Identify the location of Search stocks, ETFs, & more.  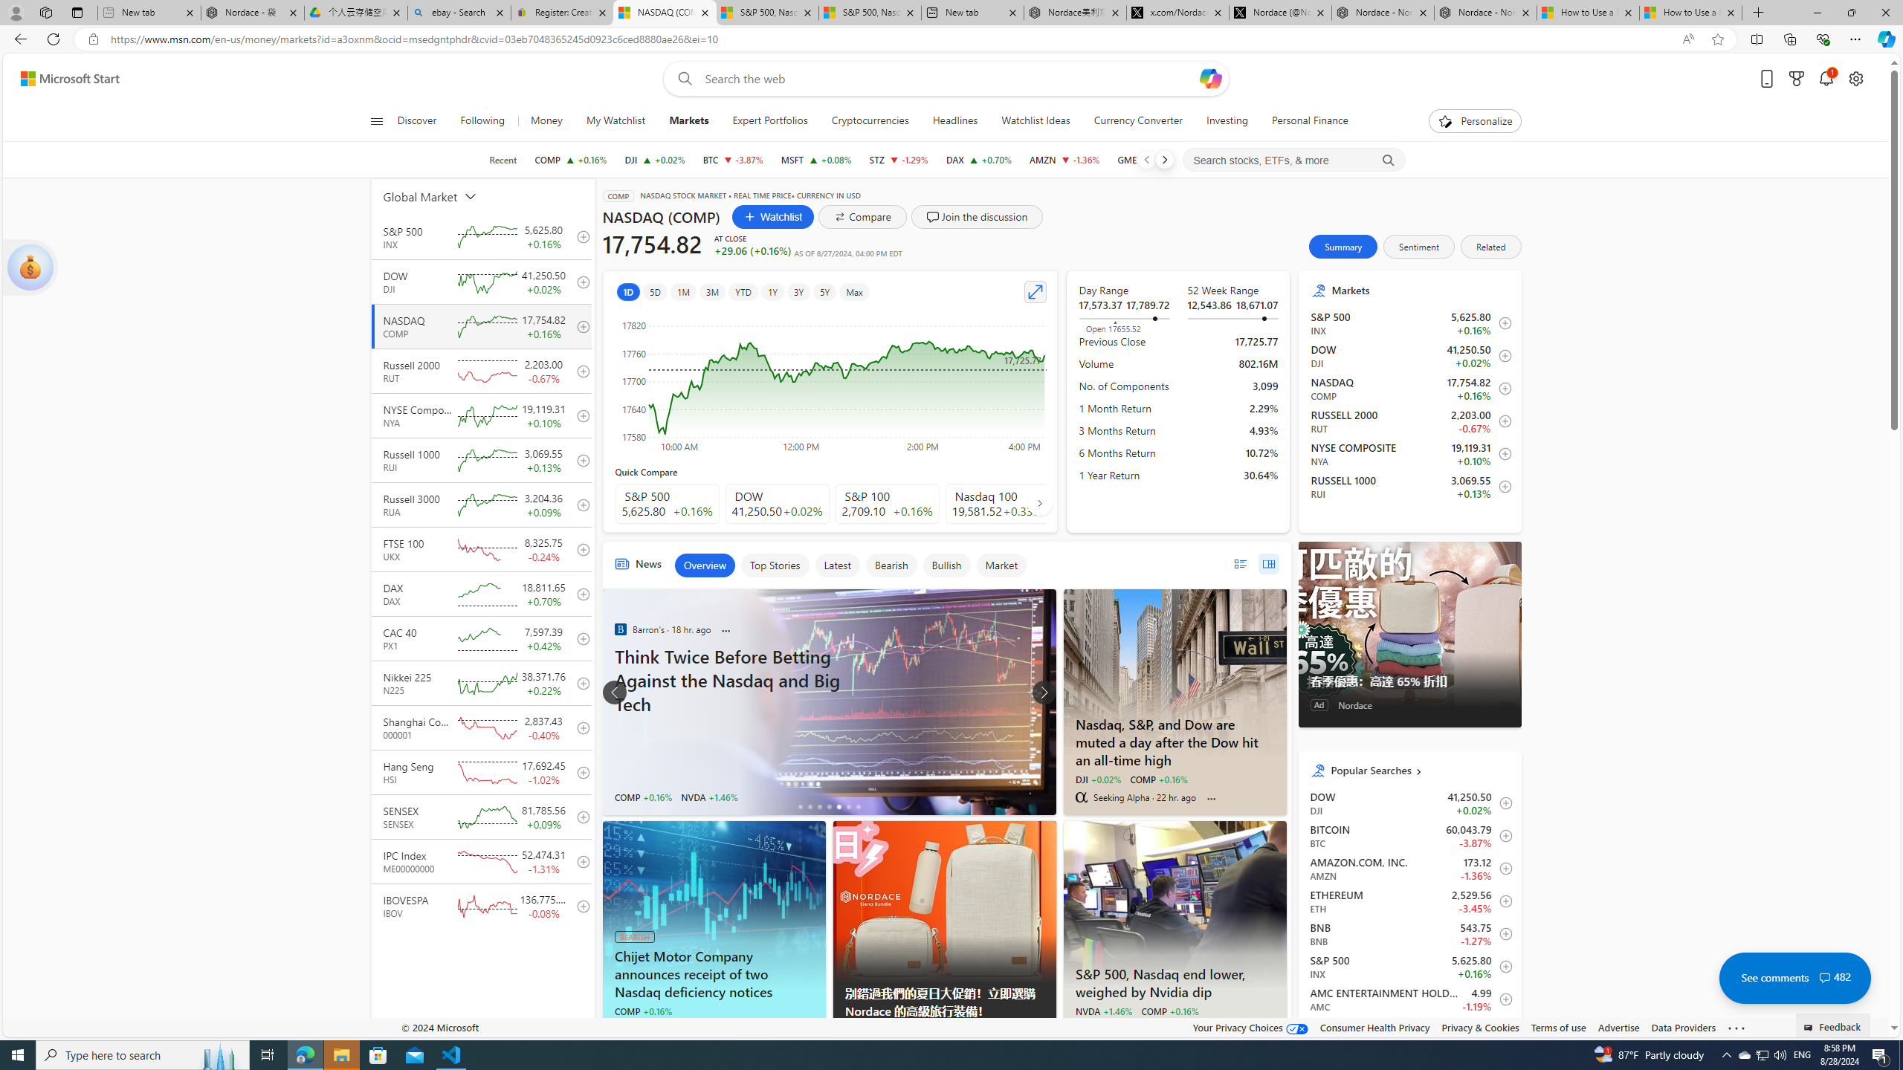
(1293, 160).